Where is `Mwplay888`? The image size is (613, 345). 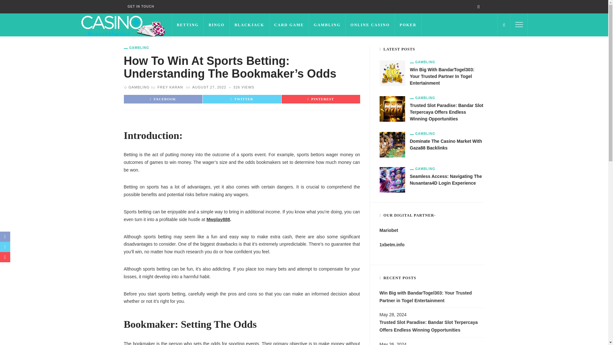 Mwplay888 is located at coordinates (218, 219).